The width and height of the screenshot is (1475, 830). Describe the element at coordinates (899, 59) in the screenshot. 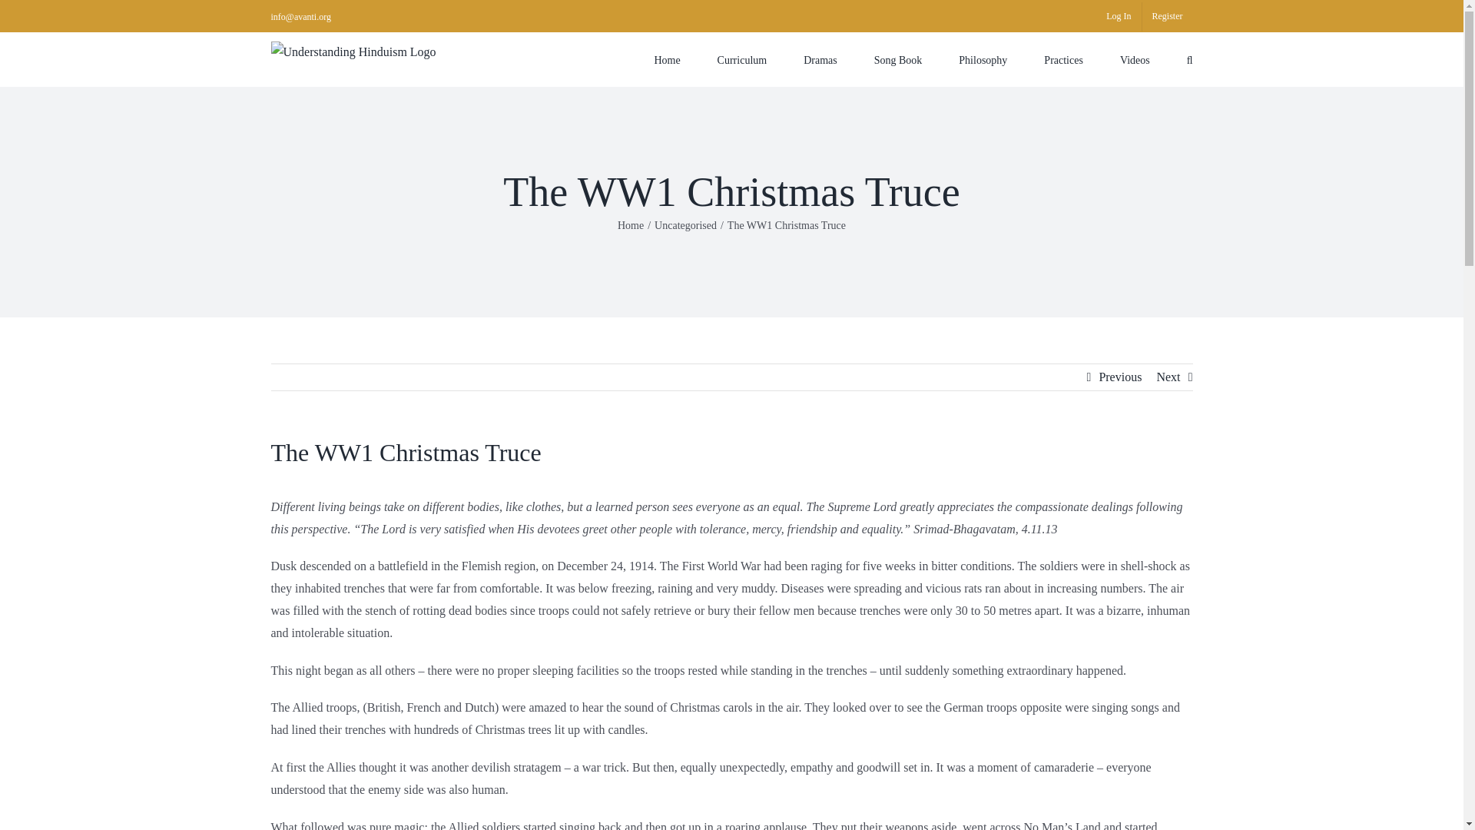

I see `Song Book` at that location.